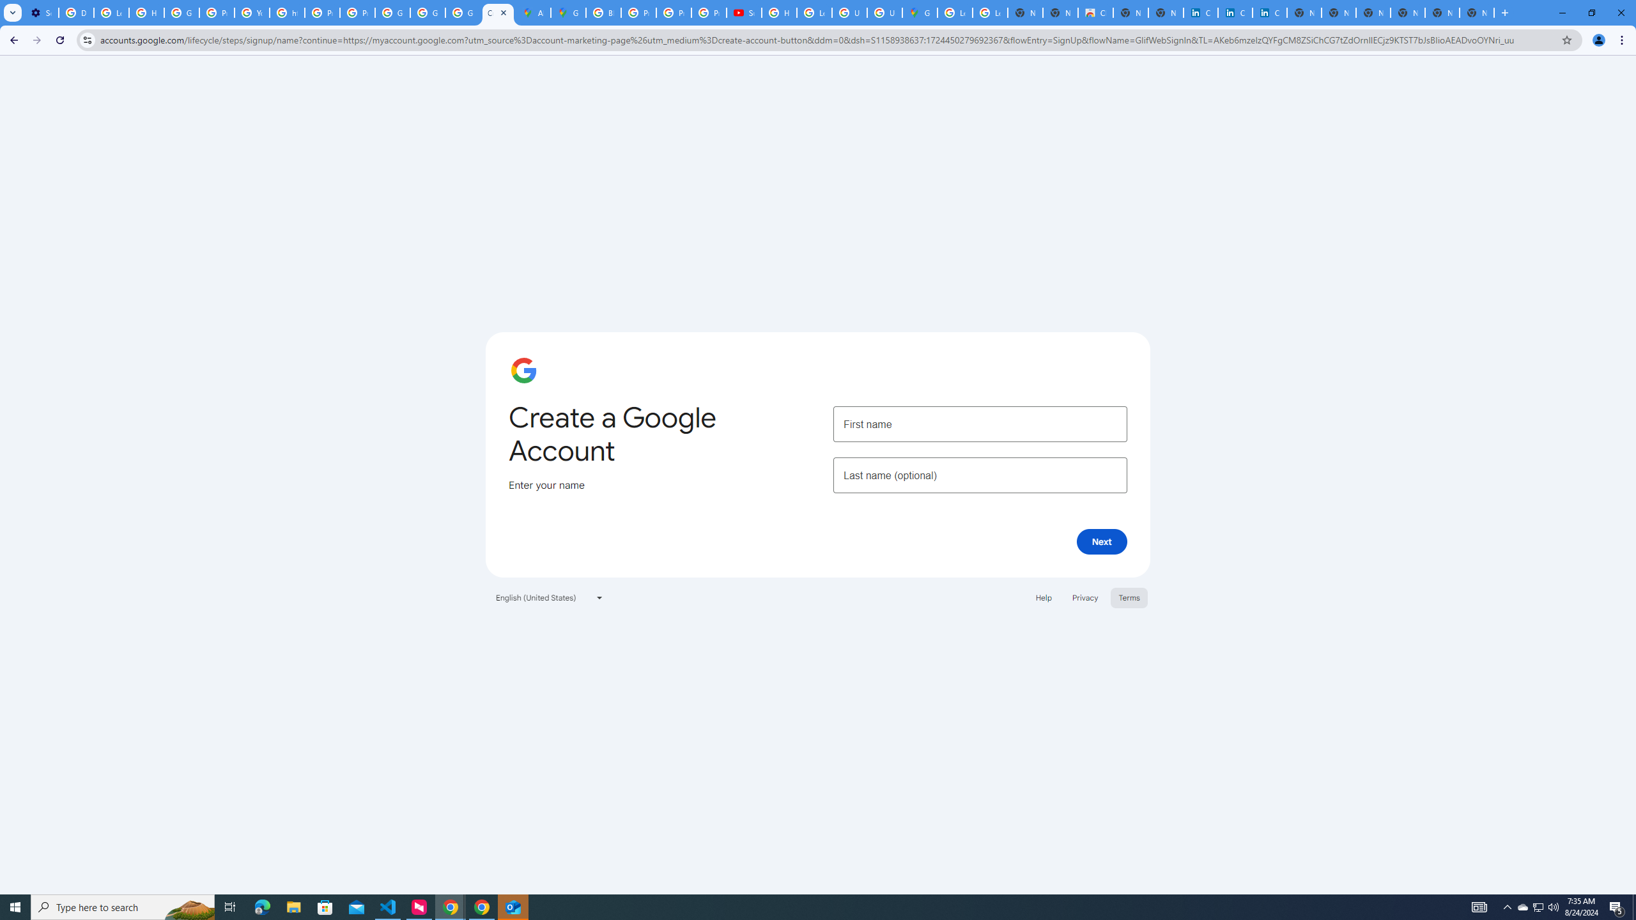  Describe the element at coordinates (1043, 597) in the screenshot. I see `Help` at that location.